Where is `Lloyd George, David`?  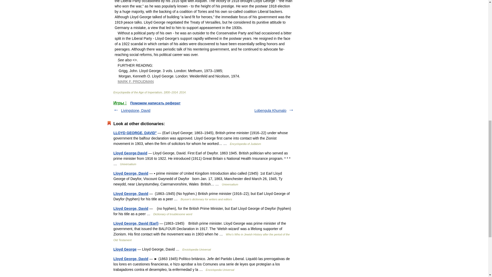 Lloyd George, David is located at coordinates (130, 259).